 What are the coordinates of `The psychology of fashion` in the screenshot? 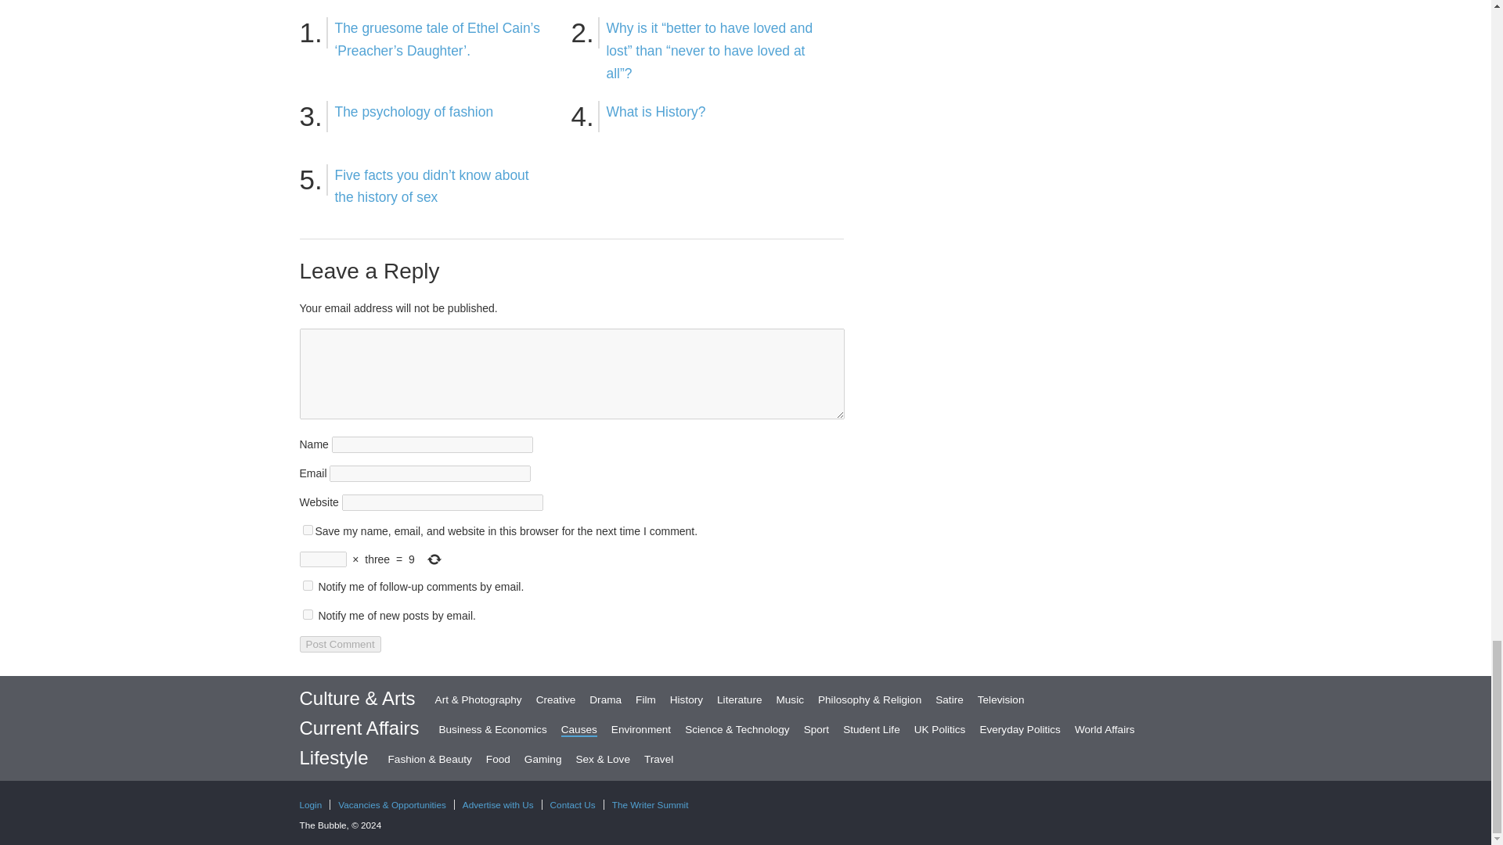 It's located at (415, 111).